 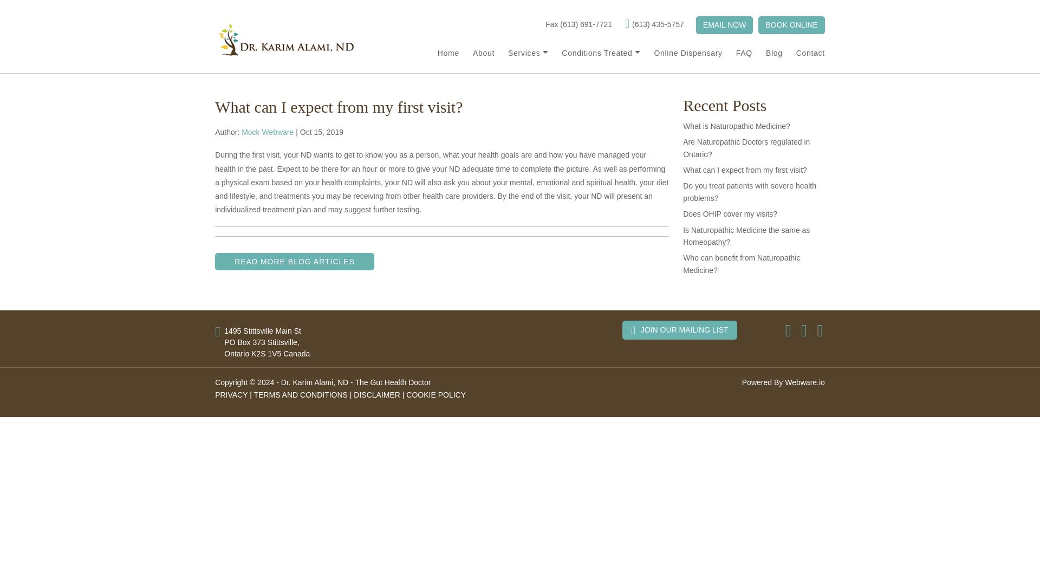 I want to click on Contact, so click(x=804, y=53).